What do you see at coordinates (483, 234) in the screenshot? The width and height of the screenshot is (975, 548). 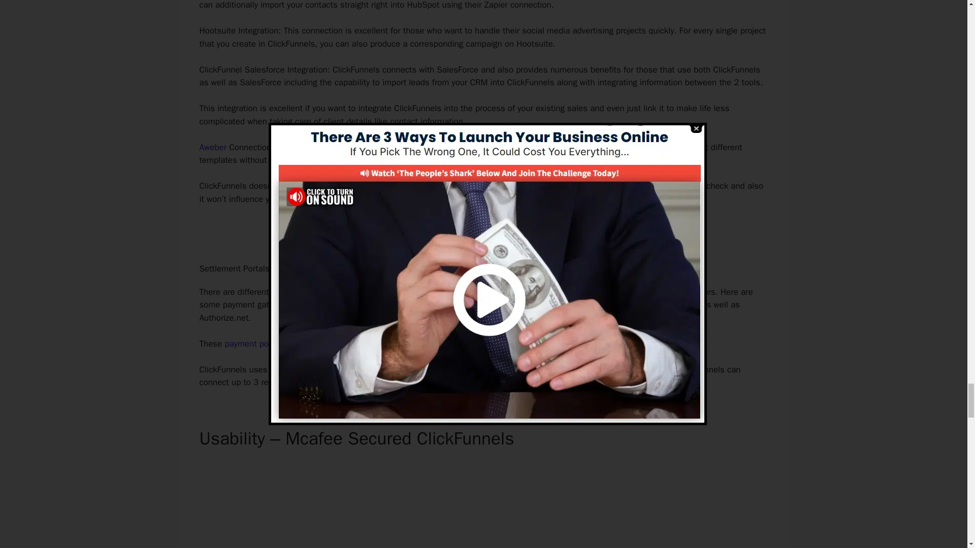 I see `View Full Integrations` at bounding box center [483, 234].